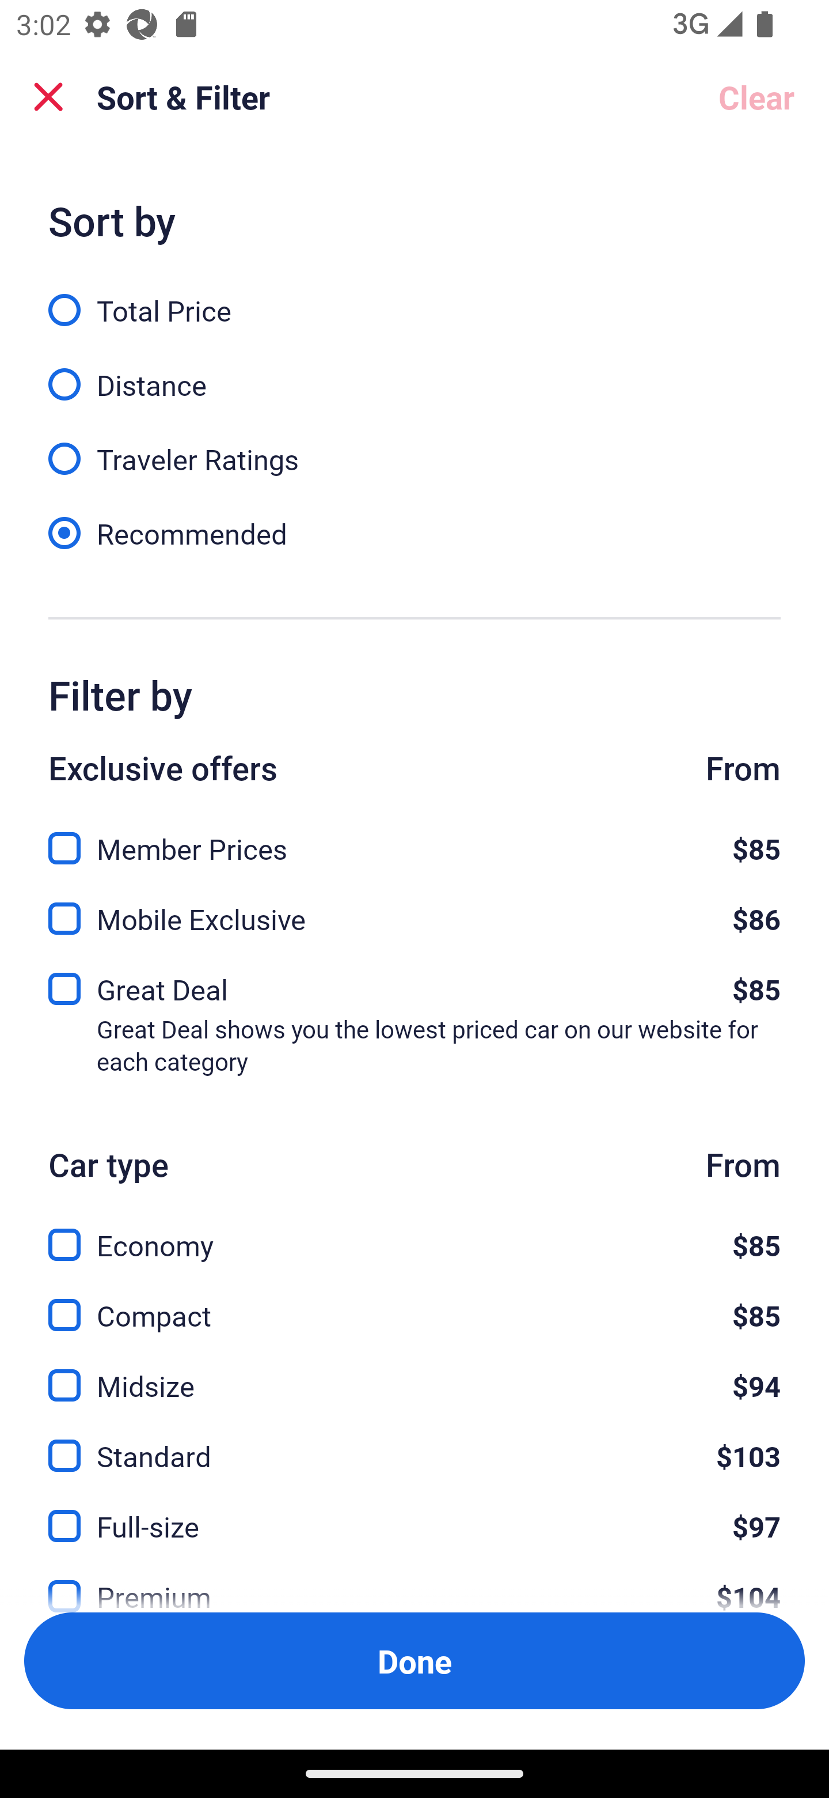  I want to click on Member Prices, $85 Member Prices $85, so click(414, 835).